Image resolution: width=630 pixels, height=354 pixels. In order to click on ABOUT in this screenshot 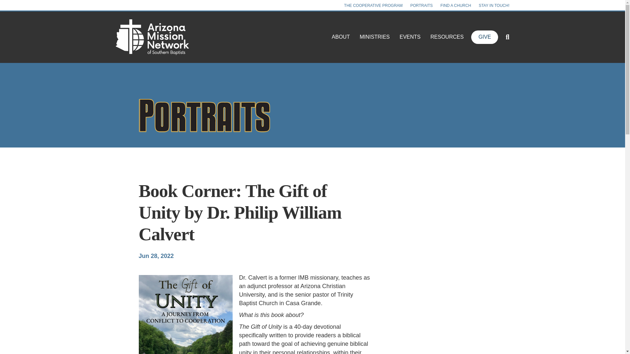, I will do `click(341, 37)`.